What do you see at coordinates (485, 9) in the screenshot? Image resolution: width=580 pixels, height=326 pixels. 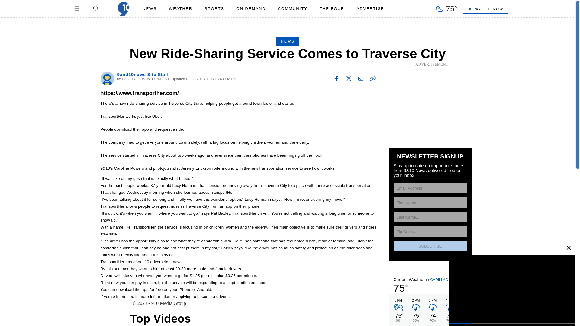 I see `WATCH NOW` at bounding box center [485, 9].